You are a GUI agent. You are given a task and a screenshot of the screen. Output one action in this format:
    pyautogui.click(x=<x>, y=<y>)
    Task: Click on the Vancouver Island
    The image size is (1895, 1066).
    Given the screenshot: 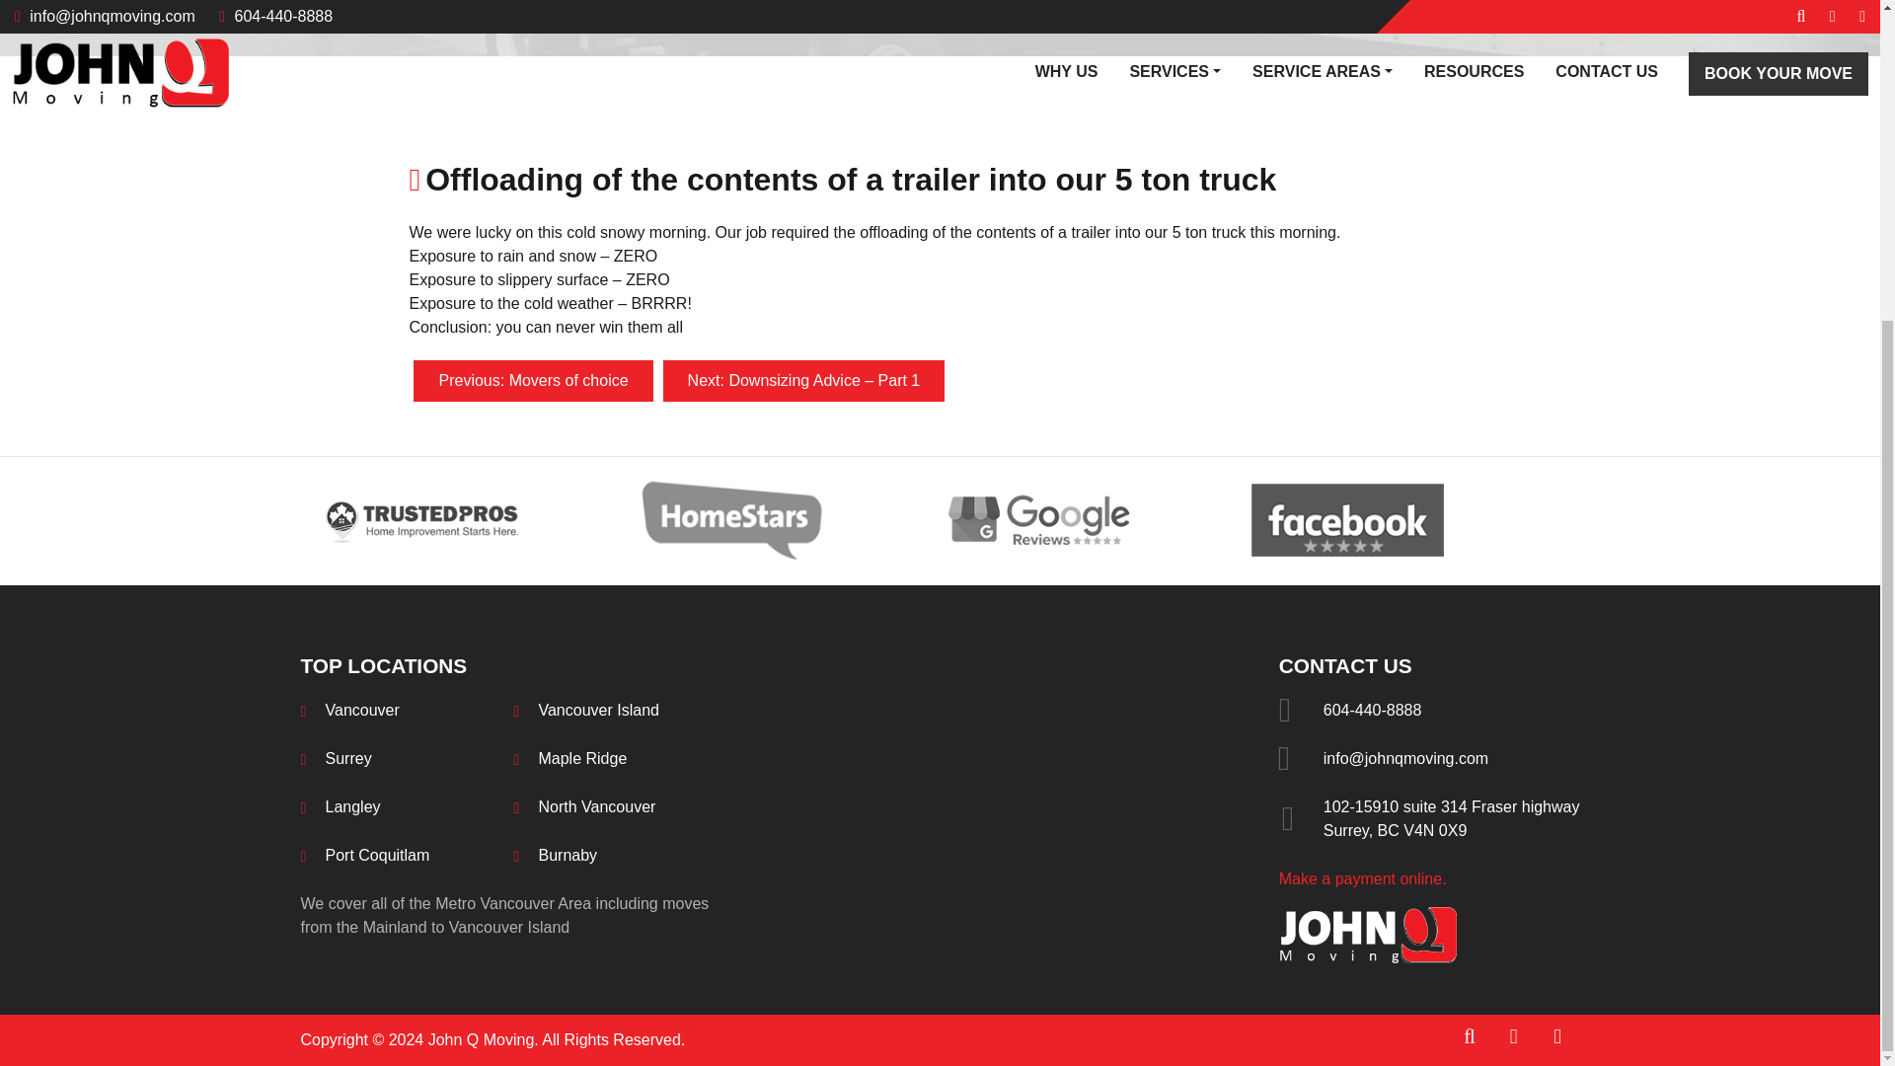 What is the action you would take?
    pyautogui.click(x=353, y=806)
    